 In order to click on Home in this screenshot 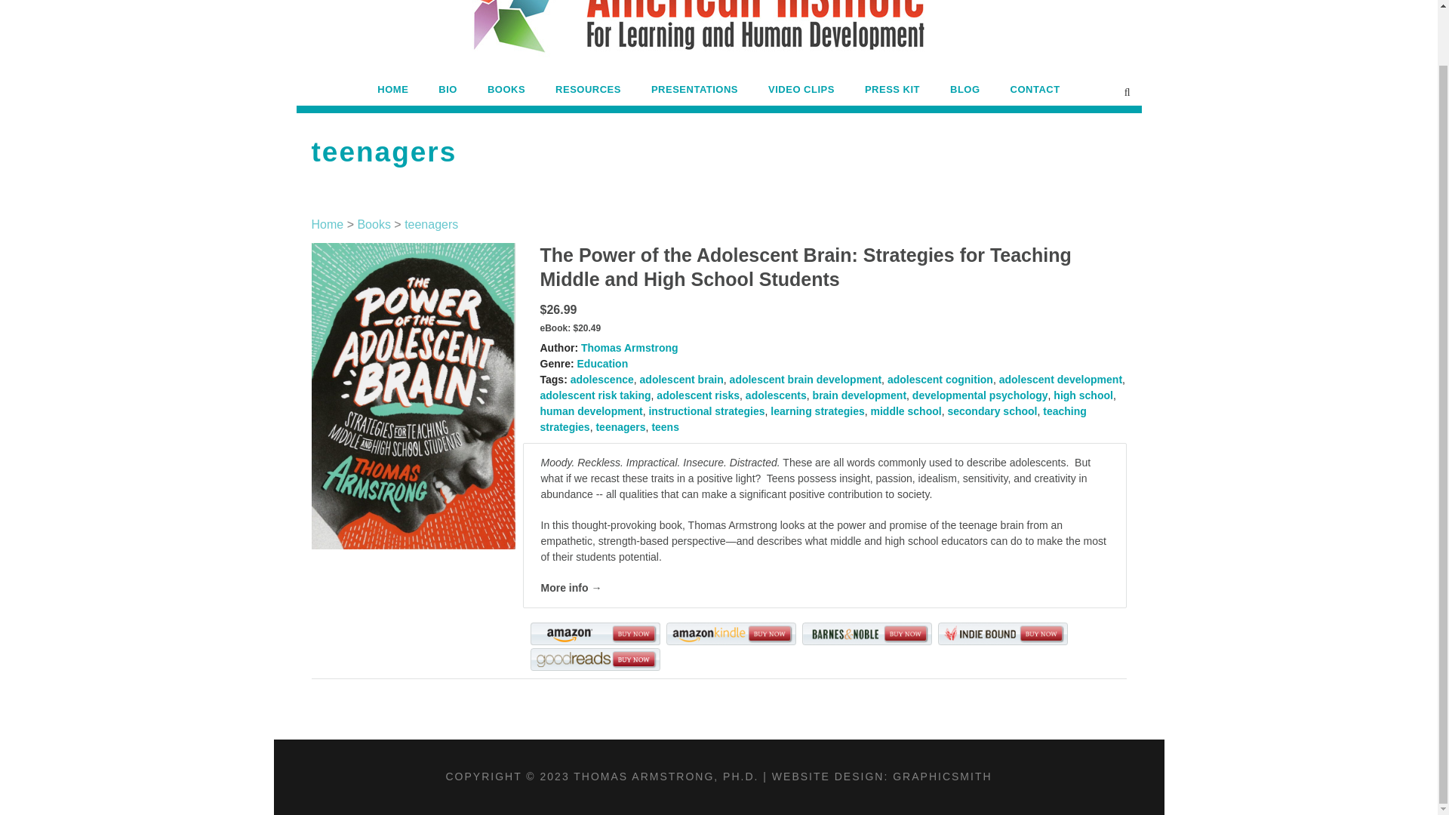, I will do `click(328, 224)`.